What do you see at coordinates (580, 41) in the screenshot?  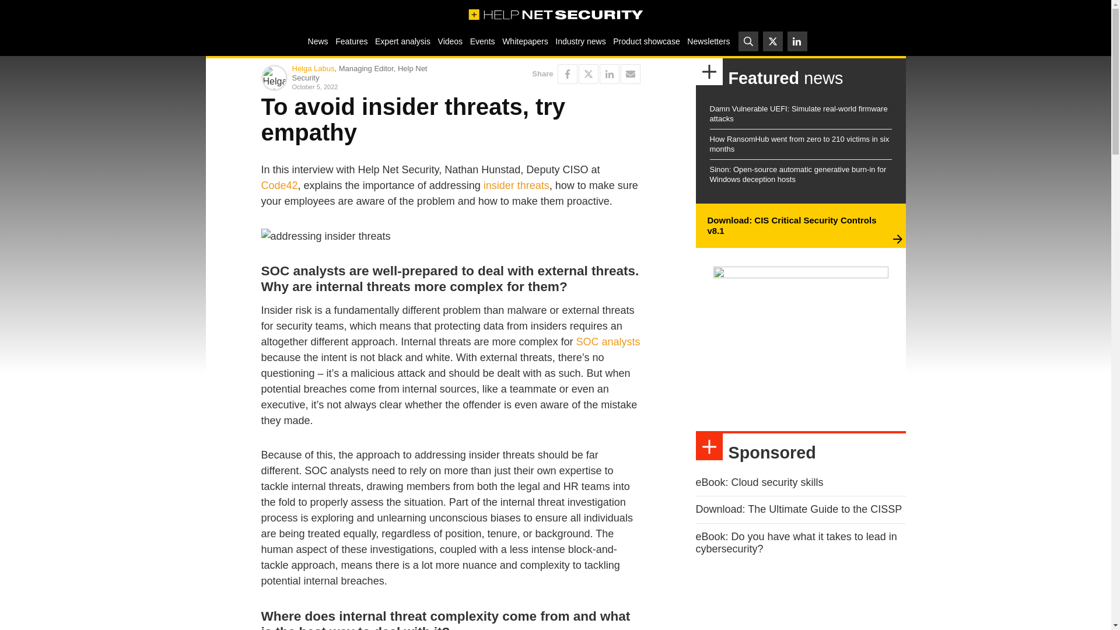 I see `Industry news` at bounding box center [580, 41].